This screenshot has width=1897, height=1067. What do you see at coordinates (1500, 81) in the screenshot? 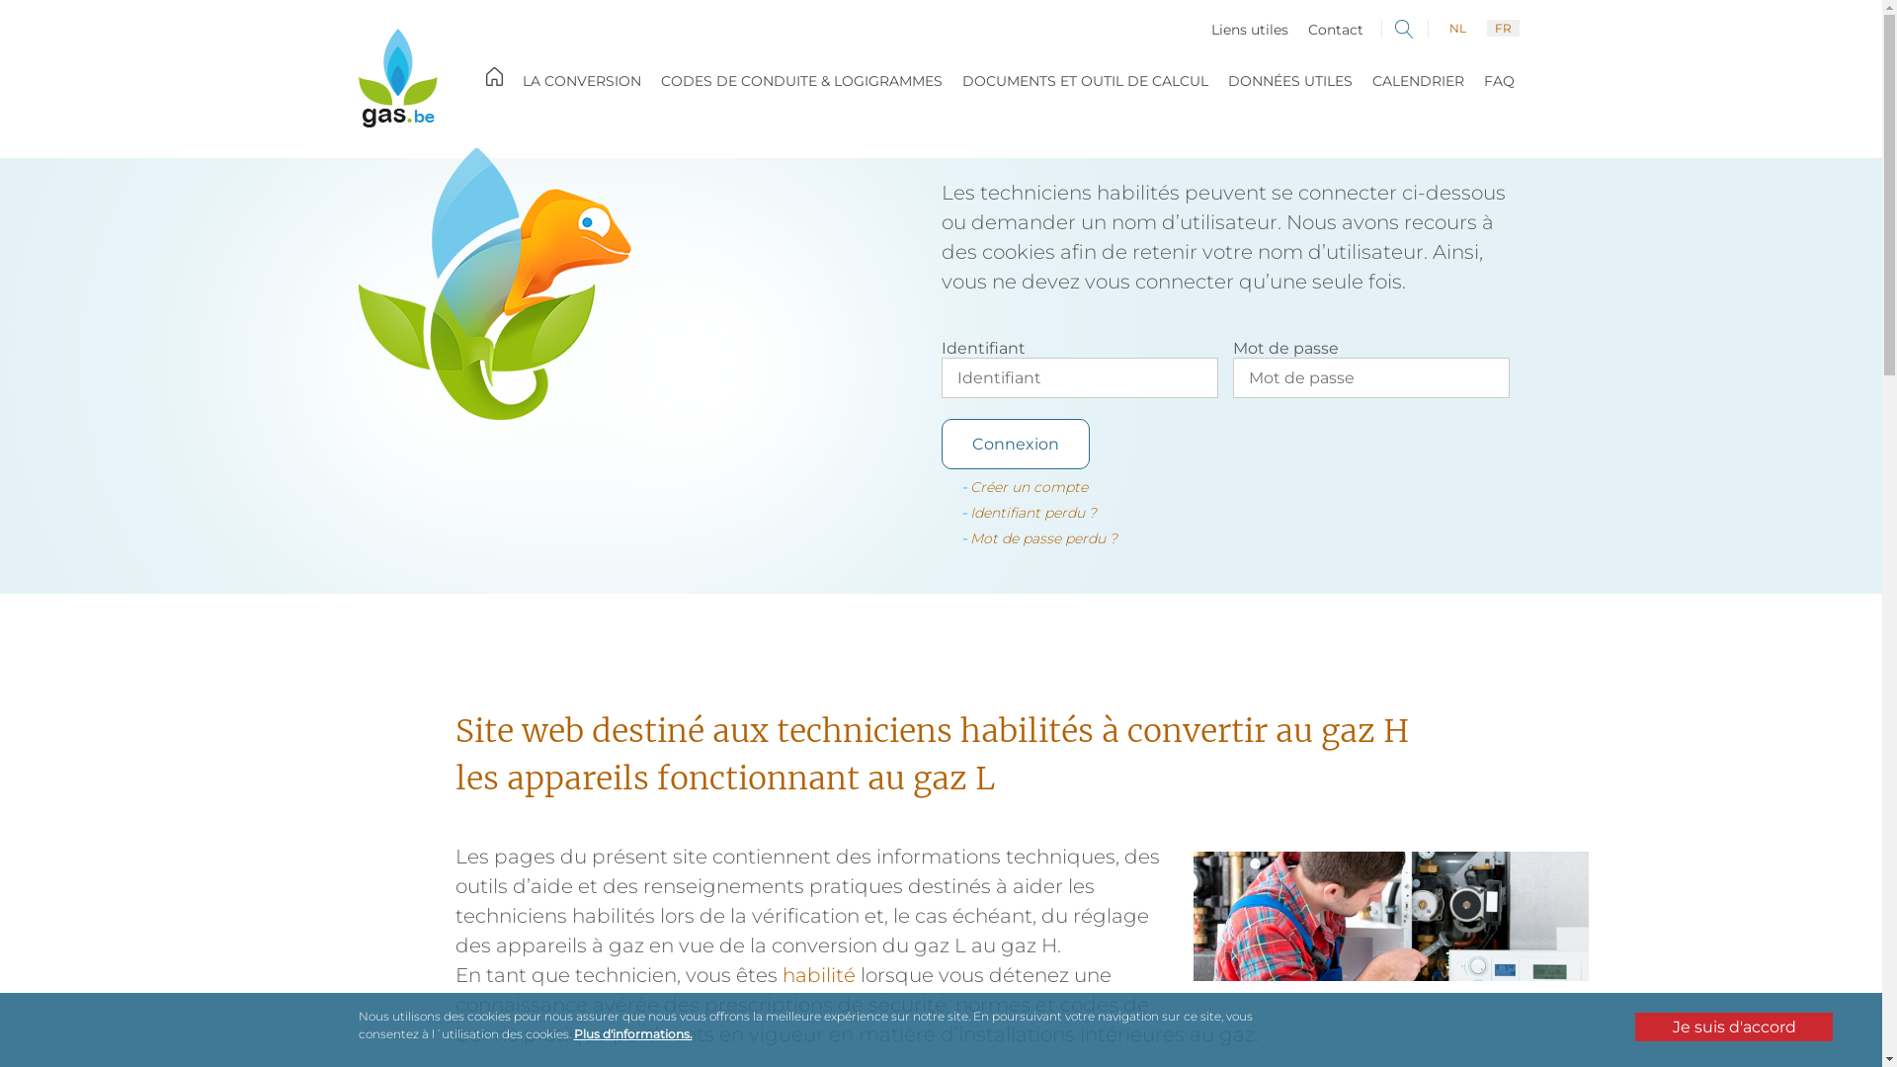
I see `FAQ` at bounding box center [1500, 81].